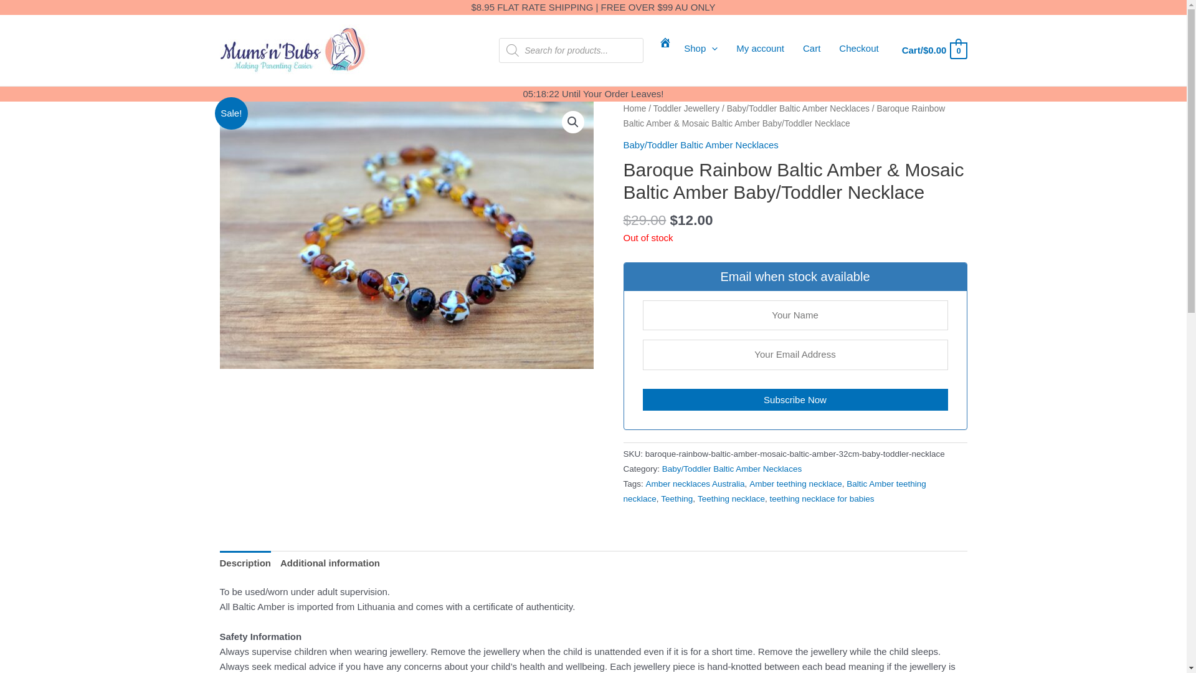 This screenshot has width=1196, height=673. I want to click on Baby/Toddler Baltic Amber Necklaces, so click(732, 469).